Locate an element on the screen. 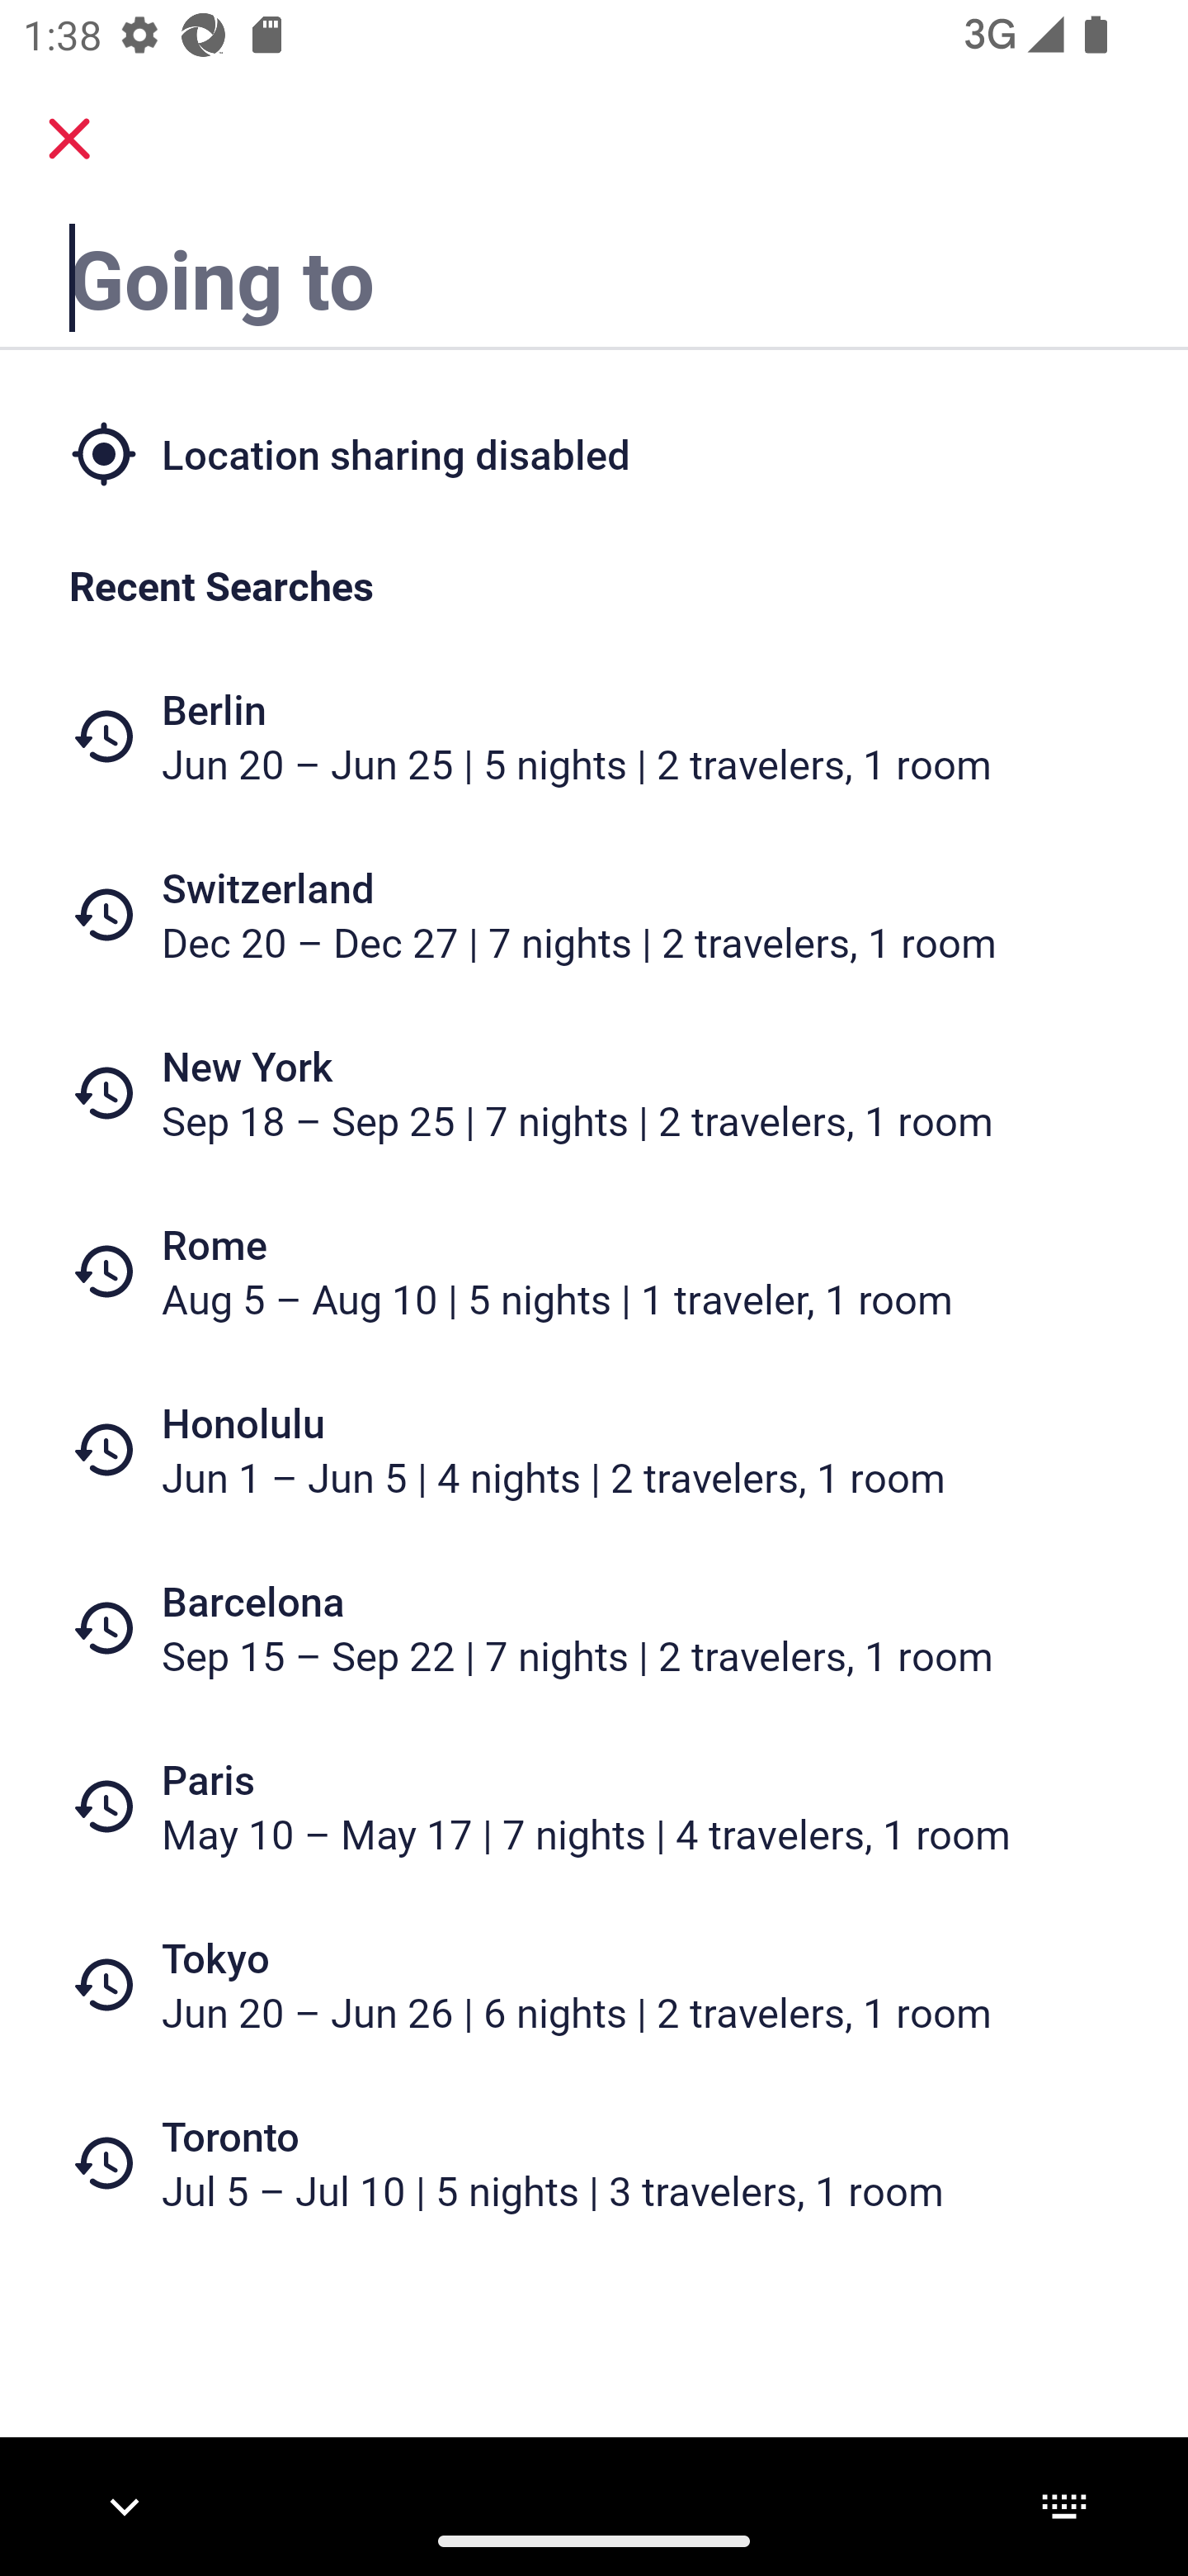  Location sharing disabled is located at coordinates (594, 452).